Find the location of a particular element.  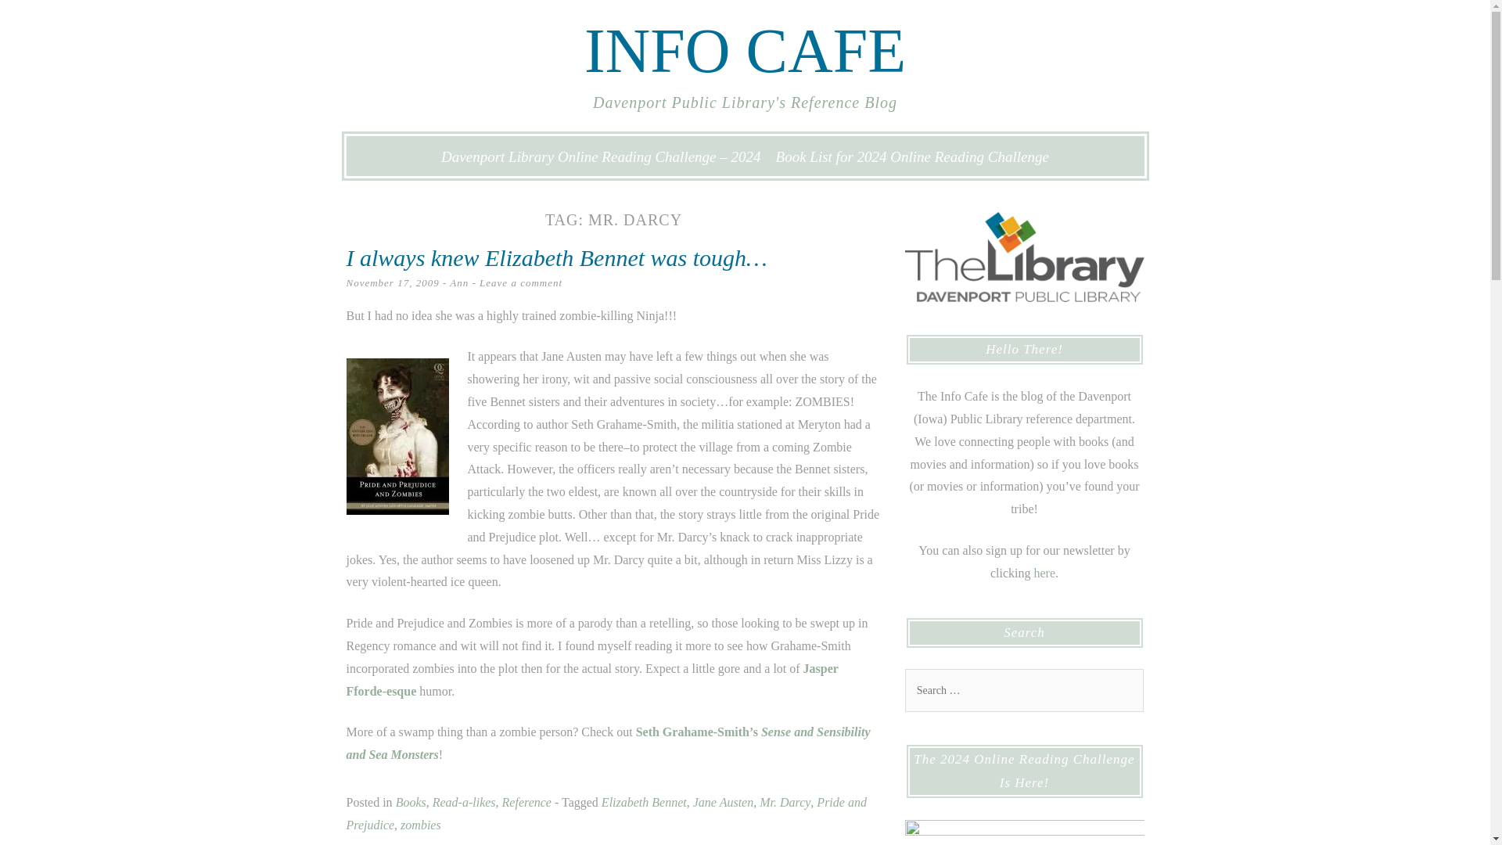

November 17, 2009 is located at coordinates (391, 283).